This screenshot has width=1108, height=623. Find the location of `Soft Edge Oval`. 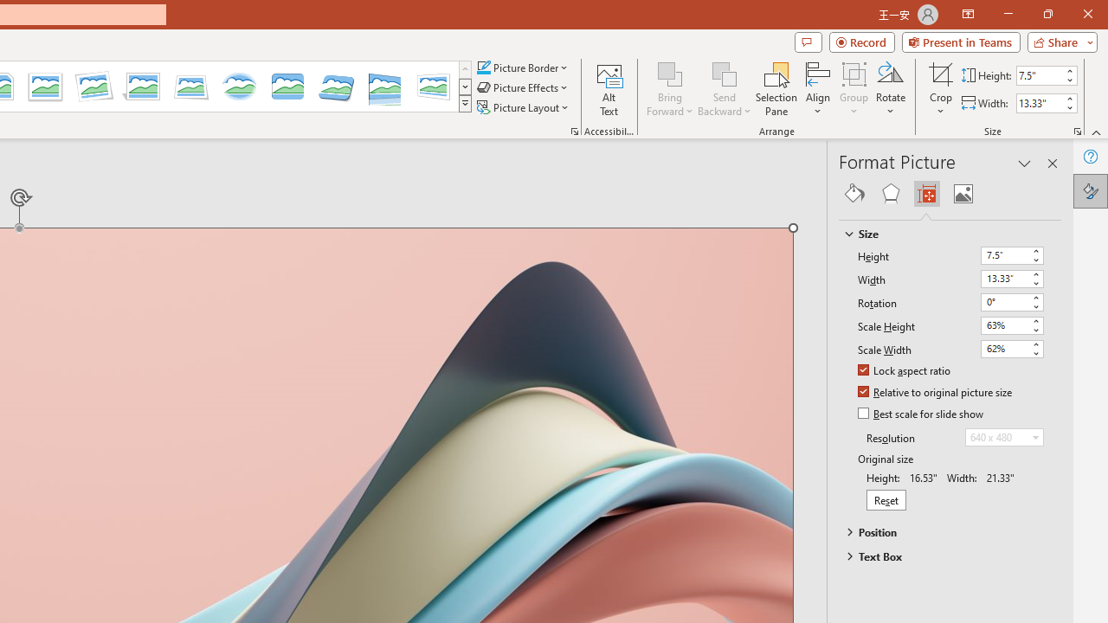

Soft Edge Oval is located at coordinates (239, 87).